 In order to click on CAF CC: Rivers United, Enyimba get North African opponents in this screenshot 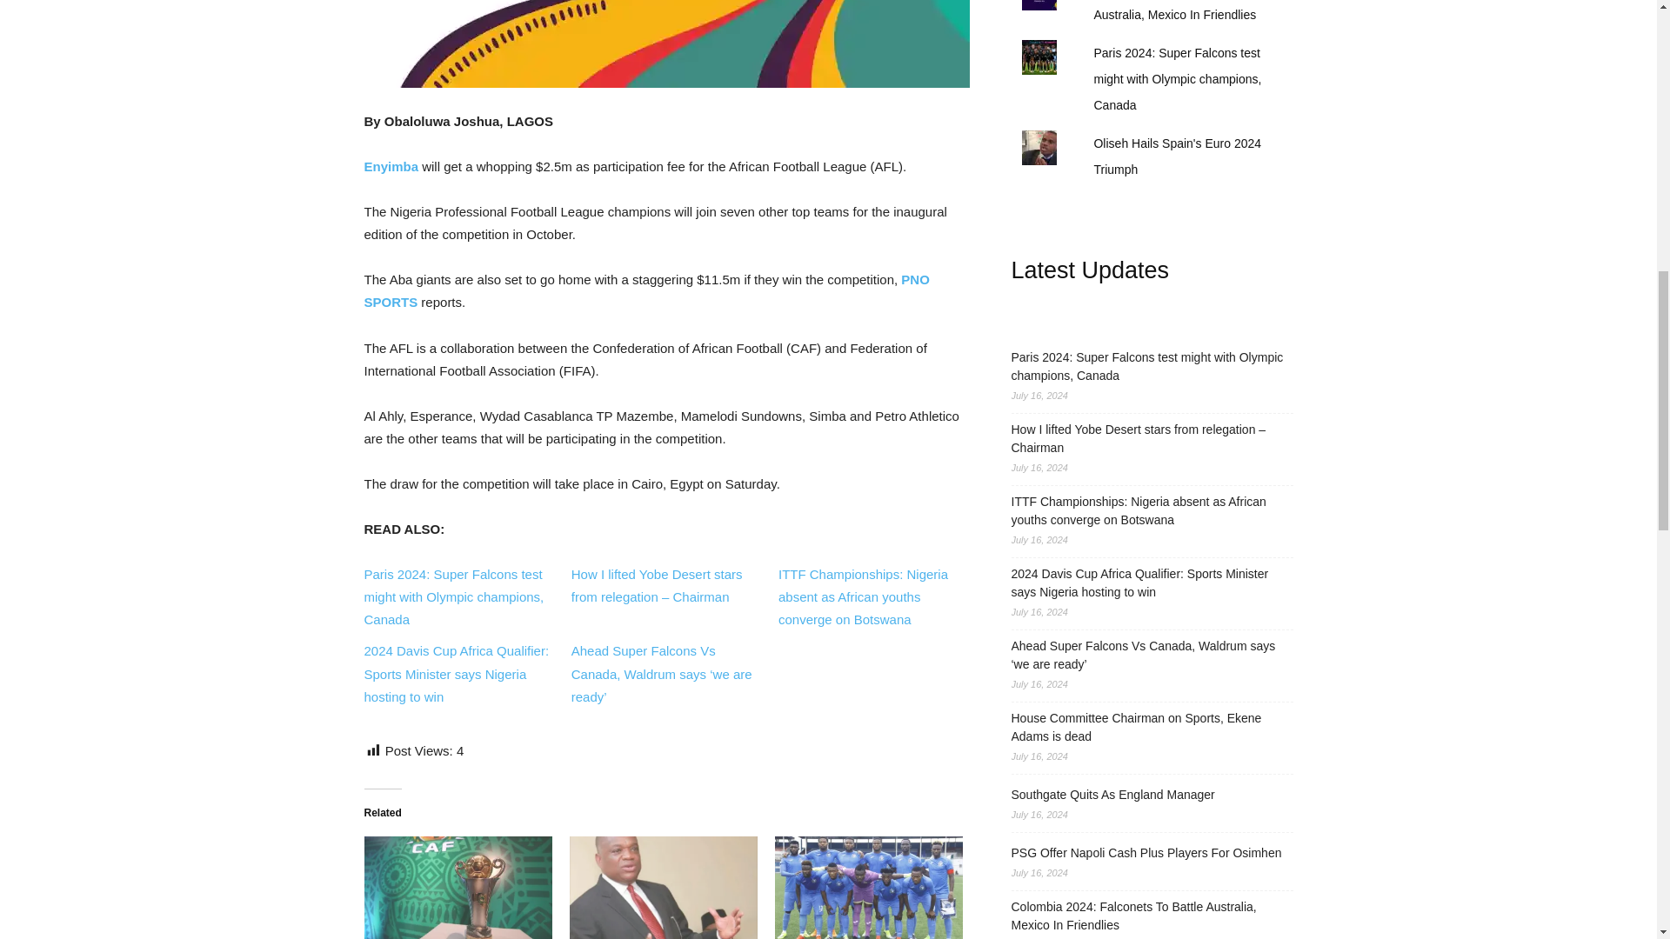, I will do `click(458, 888)`.